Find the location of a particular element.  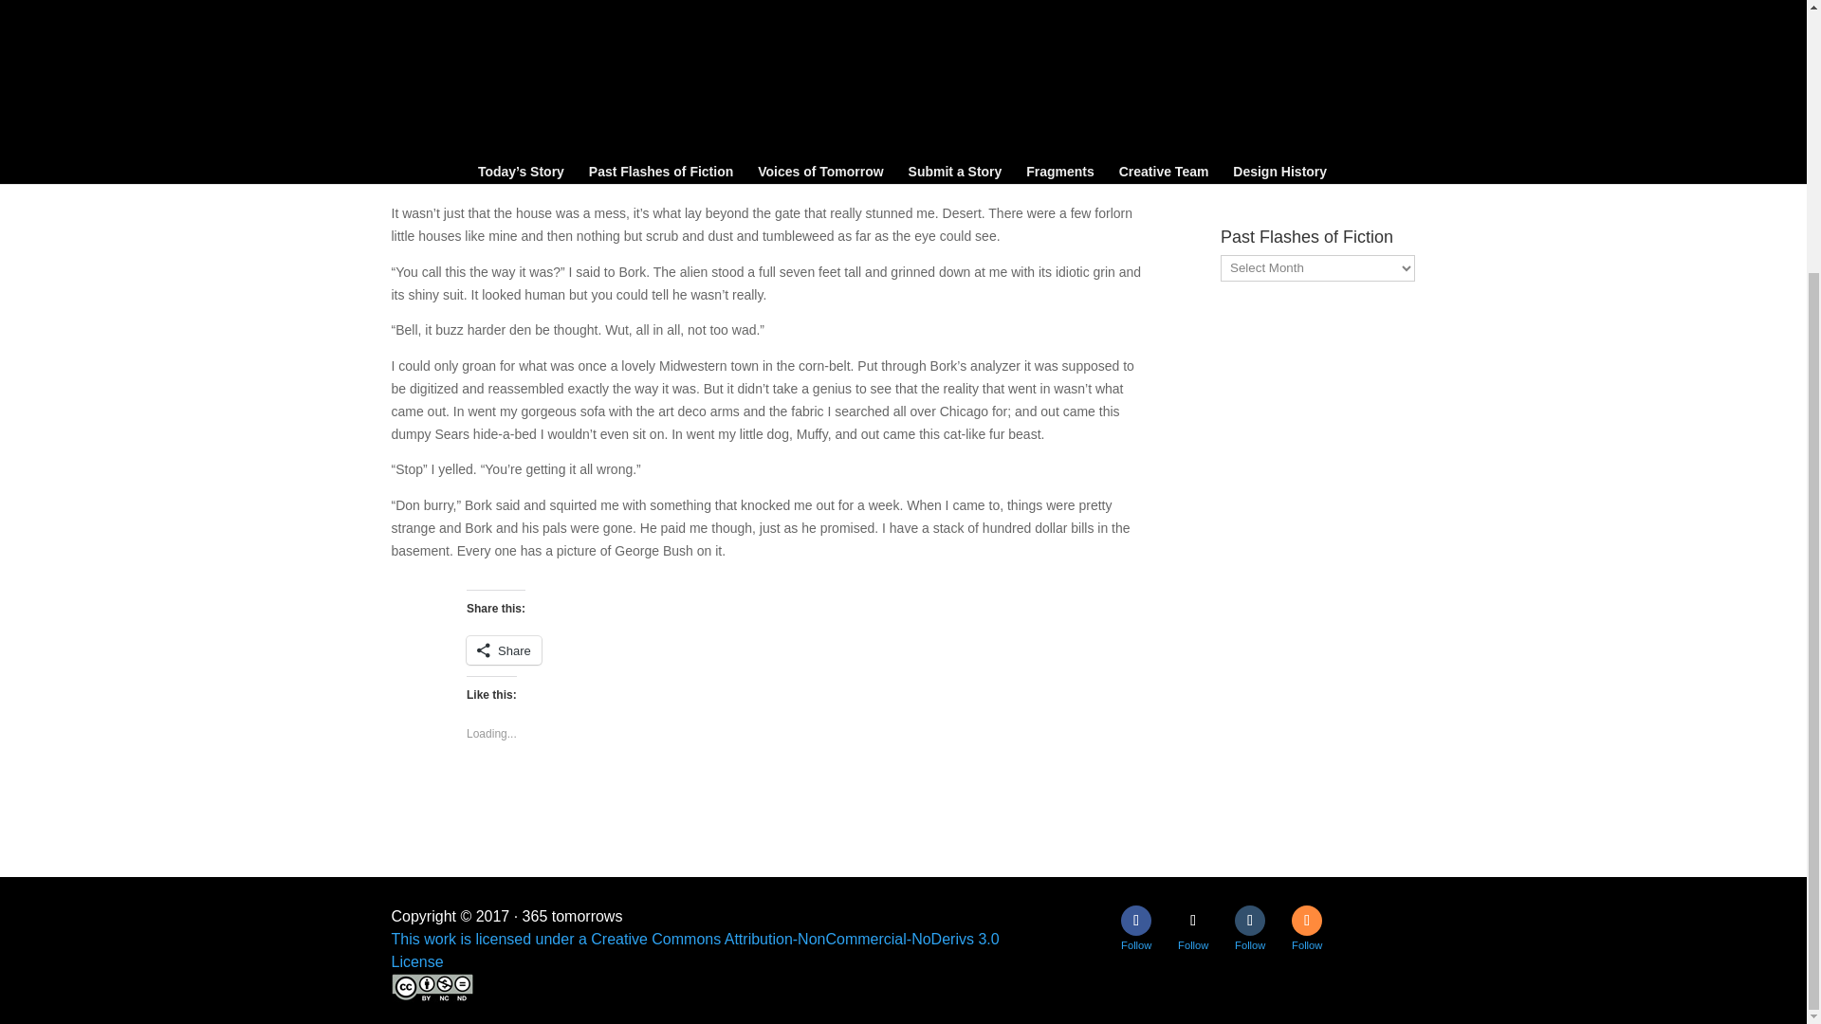

Follow on Facebook is located at coordinates (1136, 920).